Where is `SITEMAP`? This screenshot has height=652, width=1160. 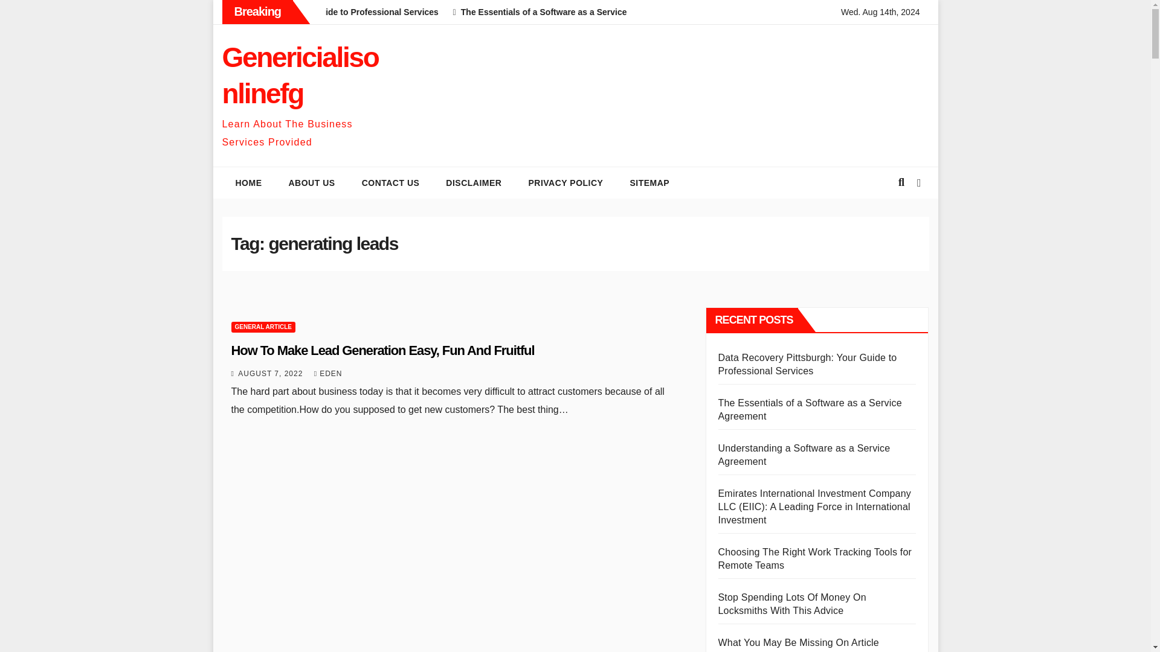
SITEMAP is located at coordinates (649, 182).